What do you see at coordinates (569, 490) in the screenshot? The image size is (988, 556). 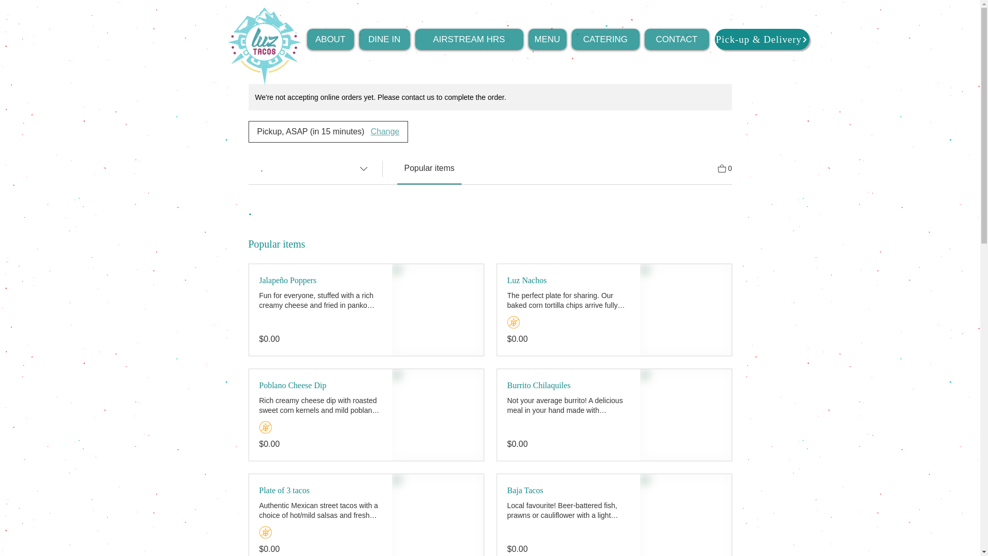 I see `Baja Tacos` at bounding box center [569, 490].